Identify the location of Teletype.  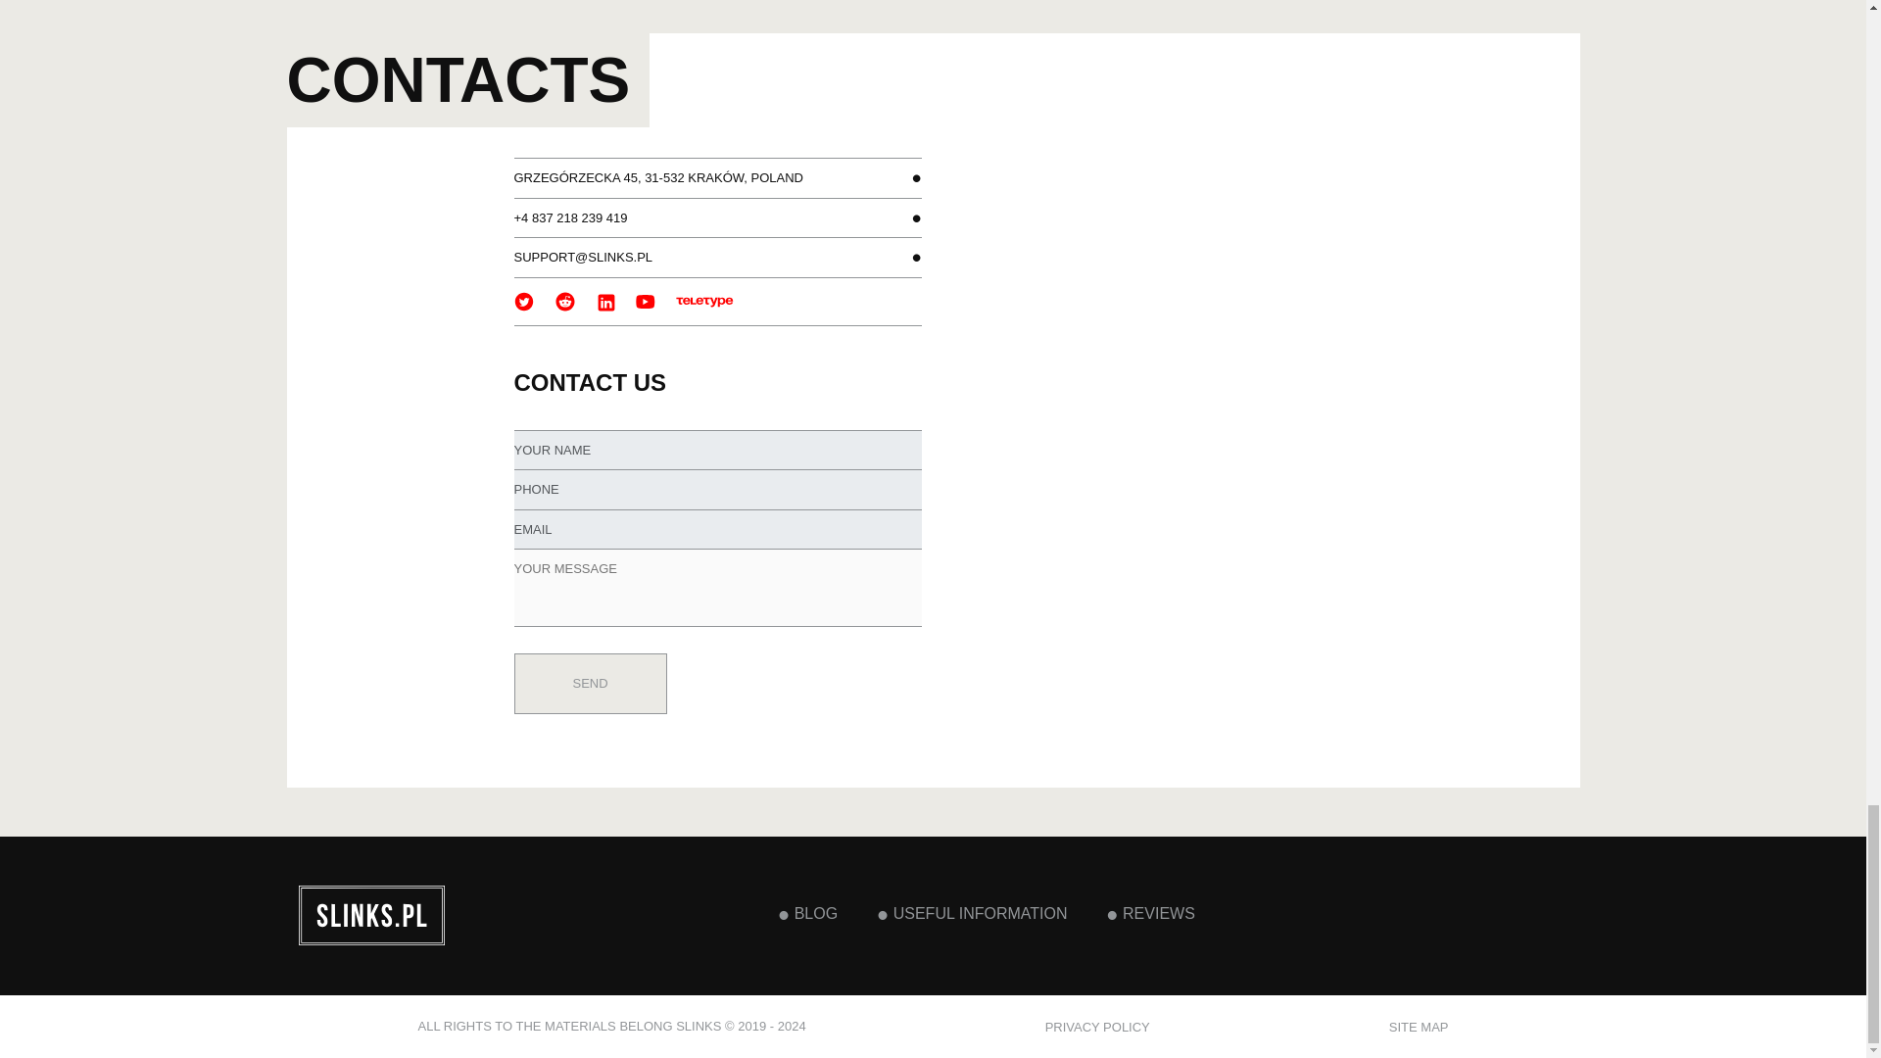
(705, 300).